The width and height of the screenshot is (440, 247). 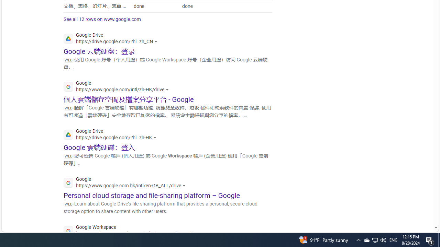 What do you see at coordinates (112, 135) in the screenshot?
I see `Google Drive` at bounding box center [112, 135].